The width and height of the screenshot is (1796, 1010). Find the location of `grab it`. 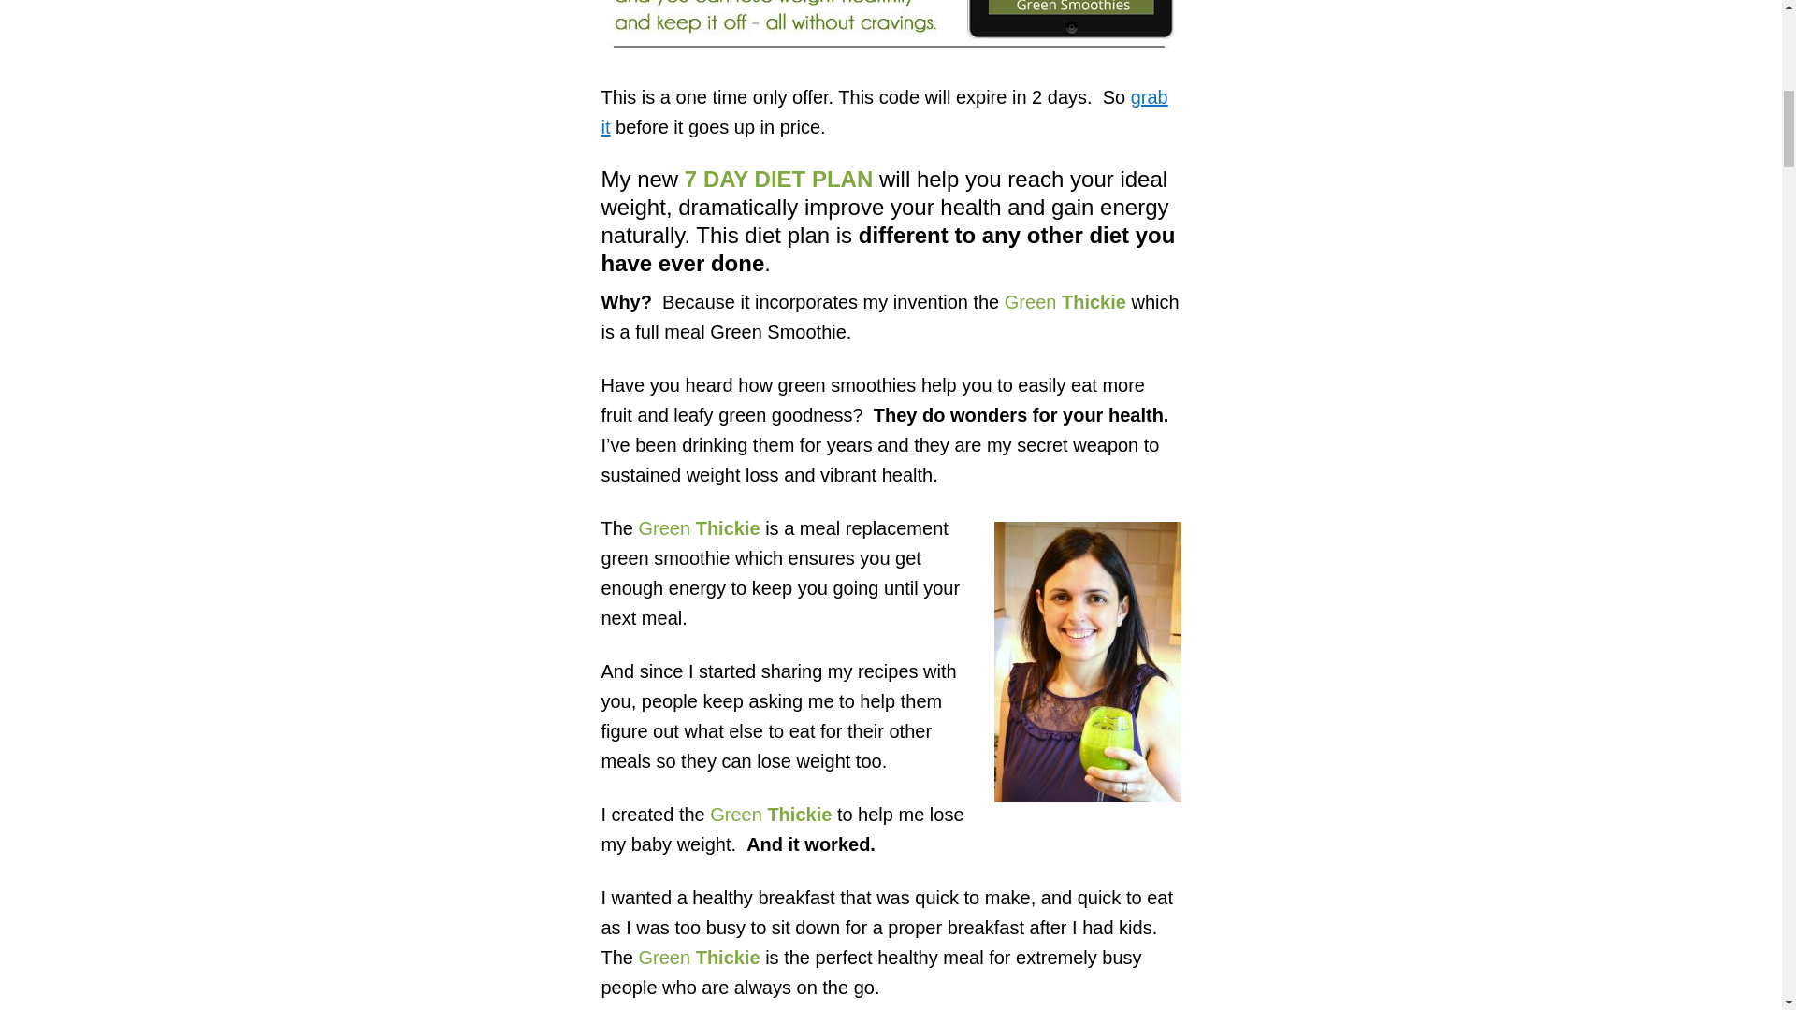

grab it is located at coordinates (883, 111).